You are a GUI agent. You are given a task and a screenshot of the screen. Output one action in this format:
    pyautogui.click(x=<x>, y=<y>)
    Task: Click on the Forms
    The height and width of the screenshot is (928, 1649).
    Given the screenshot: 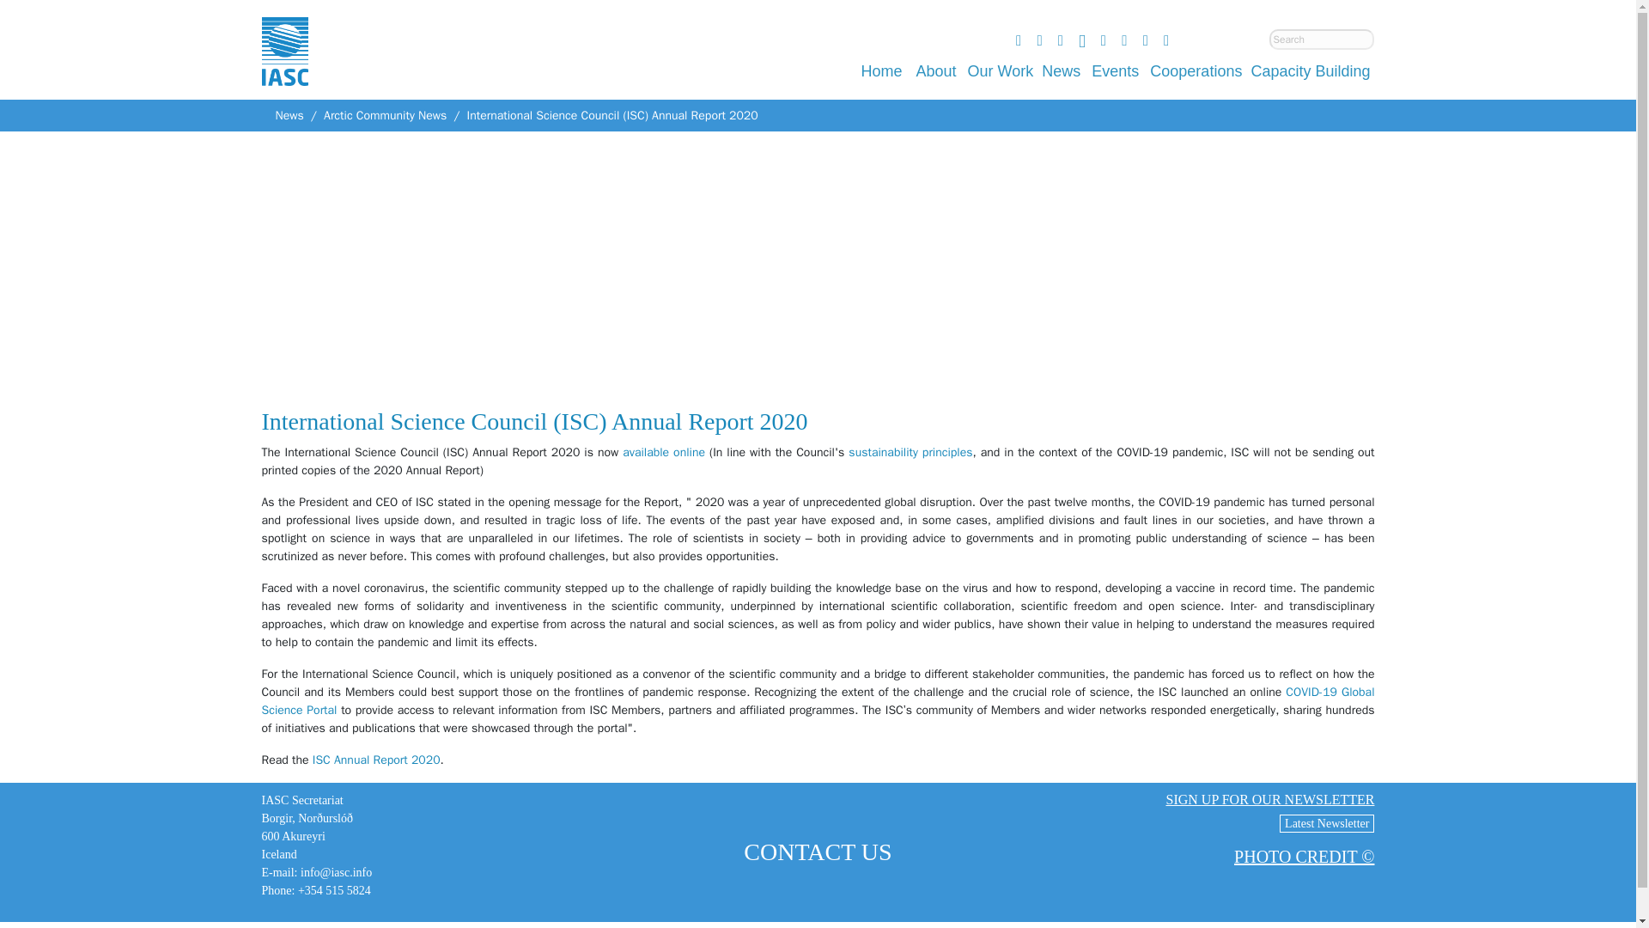 What is the action you would take?
    pyautogui.click(x=1166, y=40)
    